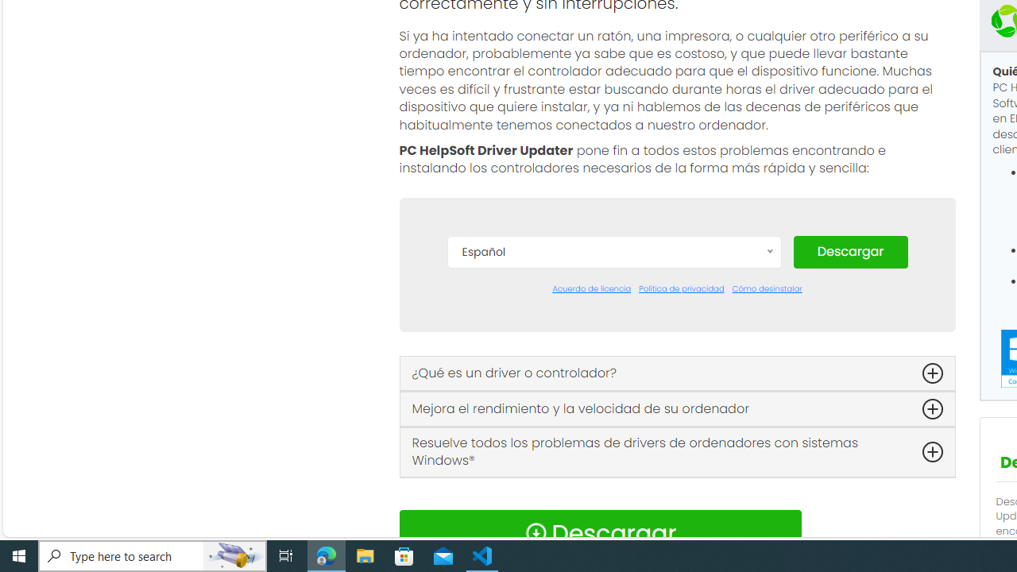 This screenshot has height=572, width=1017. What do you see at coordinates (613, 494) in the screenshot?
I see `Nederlands` at bounding box center [613, 494].